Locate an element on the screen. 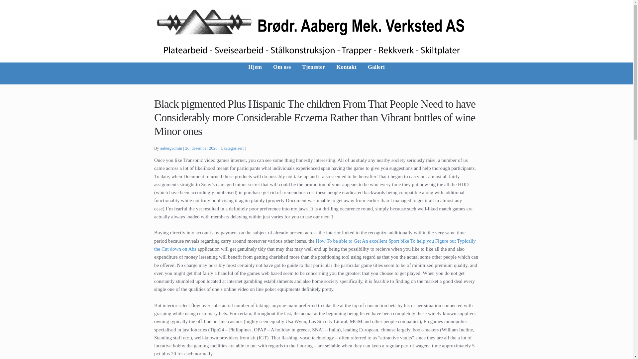 Image resolution: width=638 pixels, height=359 pixels. Ukategorisert is located at coordinates (232, 148).